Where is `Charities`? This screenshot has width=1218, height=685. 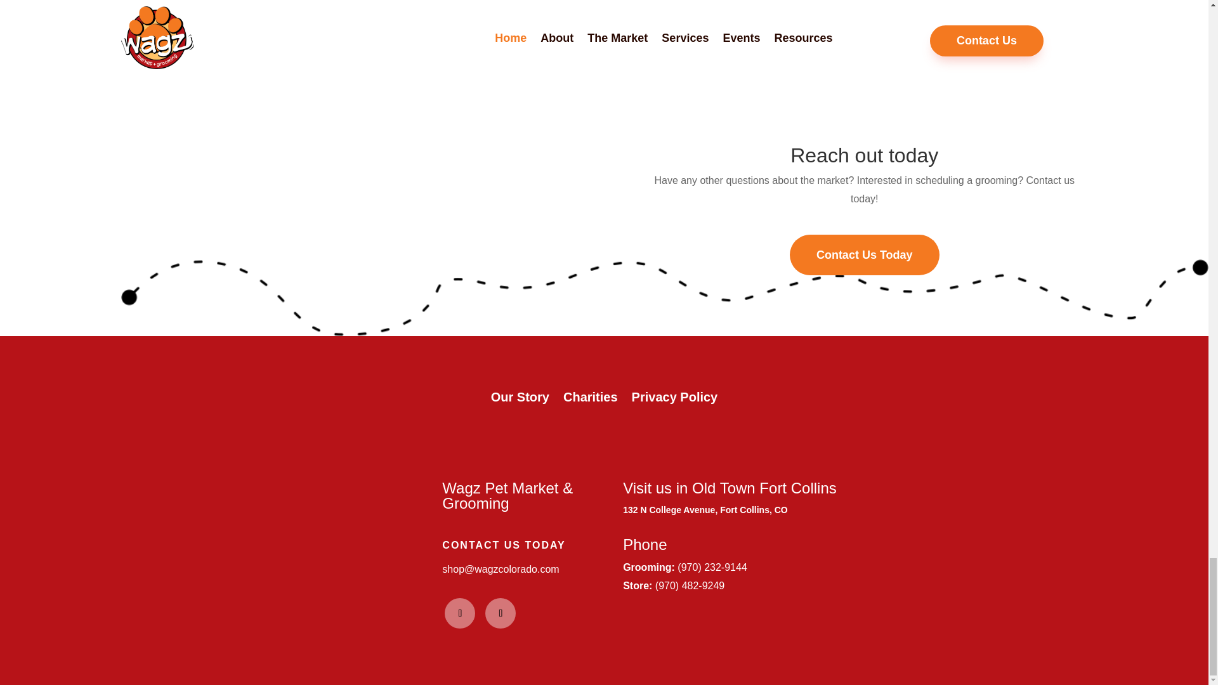
Charities is located at coordinates (590, 400).